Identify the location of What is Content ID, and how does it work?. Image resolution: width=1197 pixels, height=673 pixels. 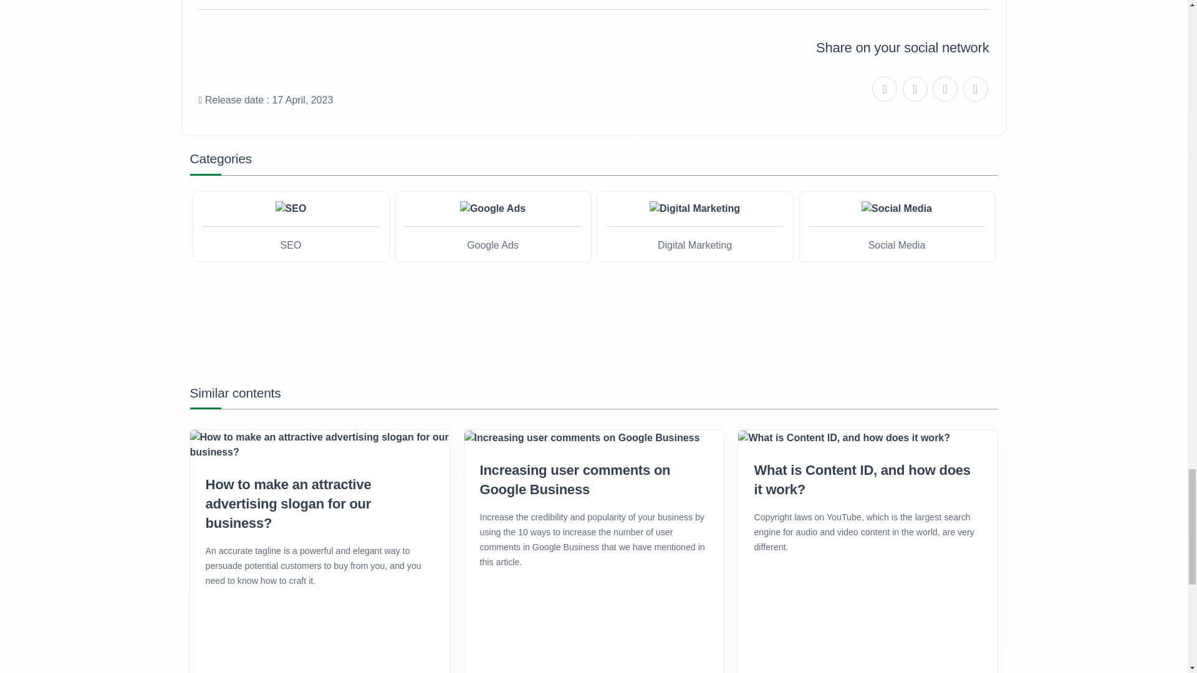
(844, 437).